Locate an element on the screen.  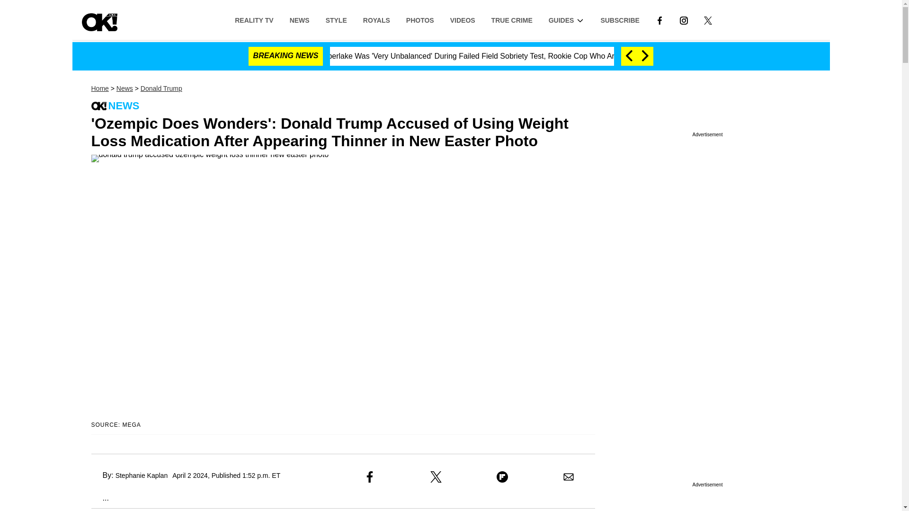
ROYALS is located at coordinates (376, 19).